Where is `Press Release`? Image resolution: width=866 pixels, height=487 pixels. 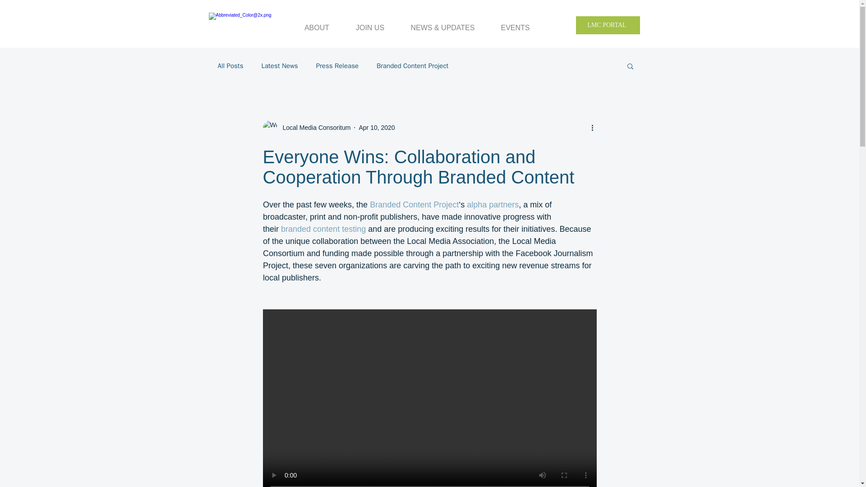
Press Release is located at coordinates (337, 66).